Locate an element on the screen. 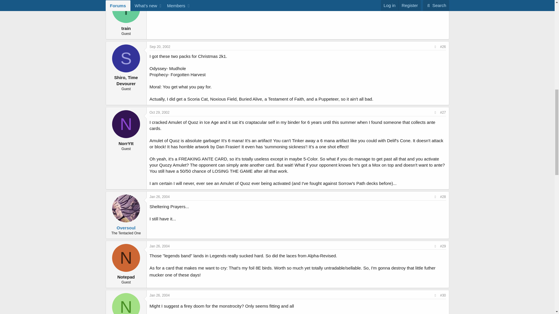 The height and width of the screenshot is (314, 559). Jan 26, 2004 at 8:31 AM is located at coordinates (160, 295).